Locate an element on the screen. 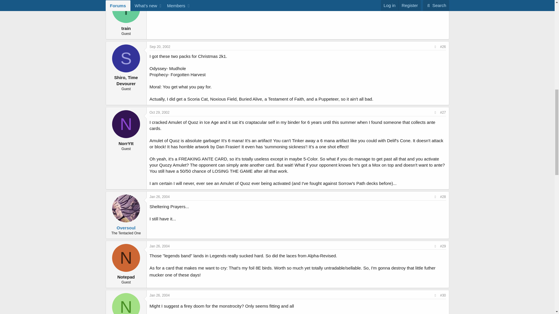 The height and width of the screenshot is (314, 559). Jan 26, 2004 at 8:31 AM is located at coordinates (160, 295).